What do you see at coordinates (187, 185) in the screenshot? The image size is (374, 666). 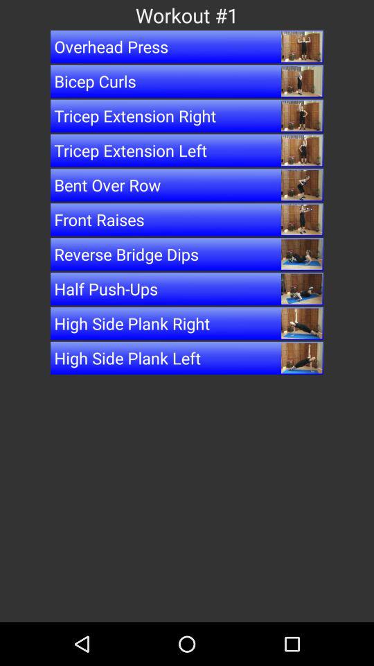 I see `jump to the bent over row item` at bounding box center [187, 185].